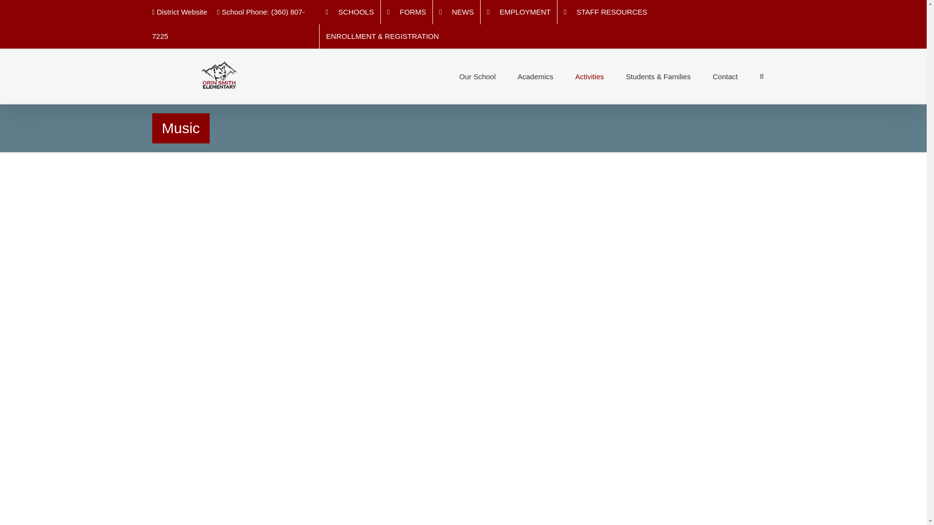  I want to click on Academics, so click(535, 76).